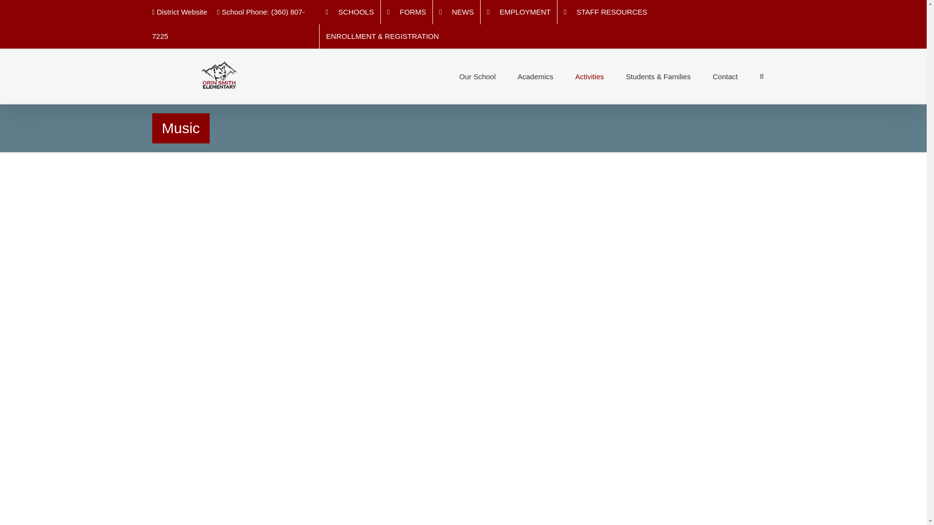  I want to click on Academics, so click(535, 76).